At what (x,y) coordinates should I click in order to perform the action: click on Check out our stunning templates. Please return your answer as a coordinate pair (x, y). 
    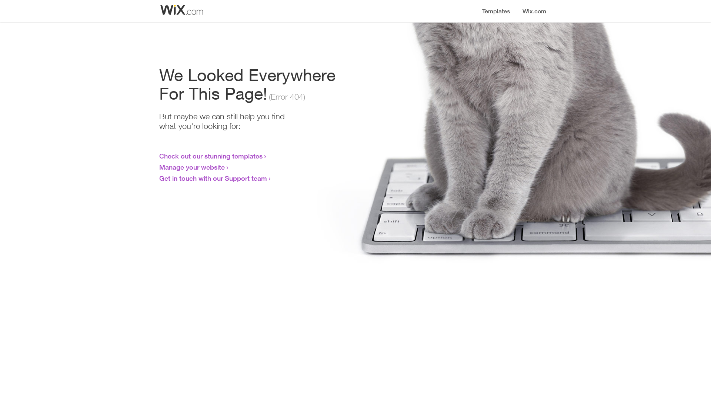
    Looking at the image, I should click on (211, 156).